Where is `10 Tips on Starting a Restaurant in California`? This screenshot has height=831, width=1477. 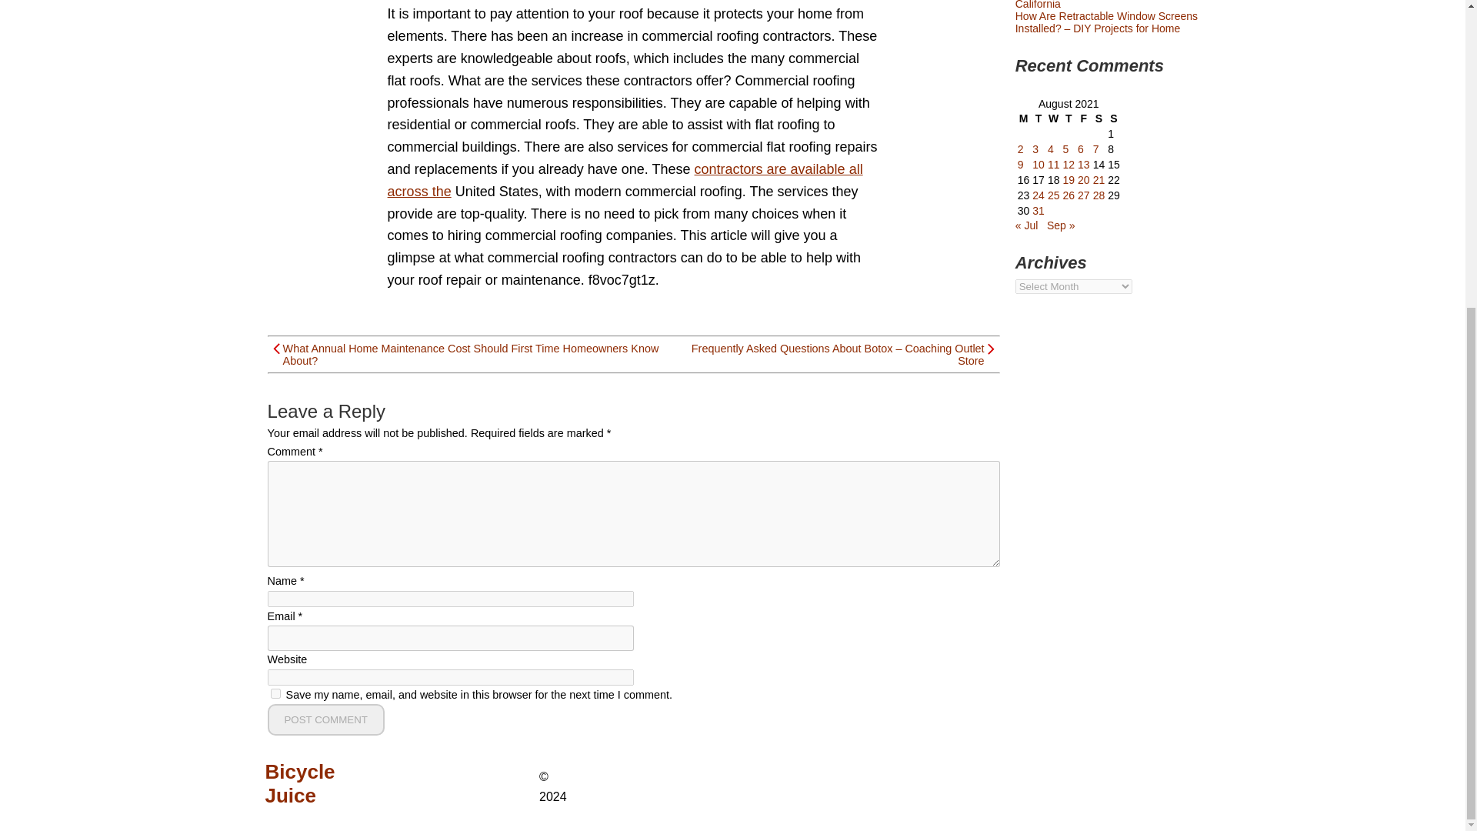 10 Tips on Starting a Restaurant in California is located at coordinates (1099, 5).